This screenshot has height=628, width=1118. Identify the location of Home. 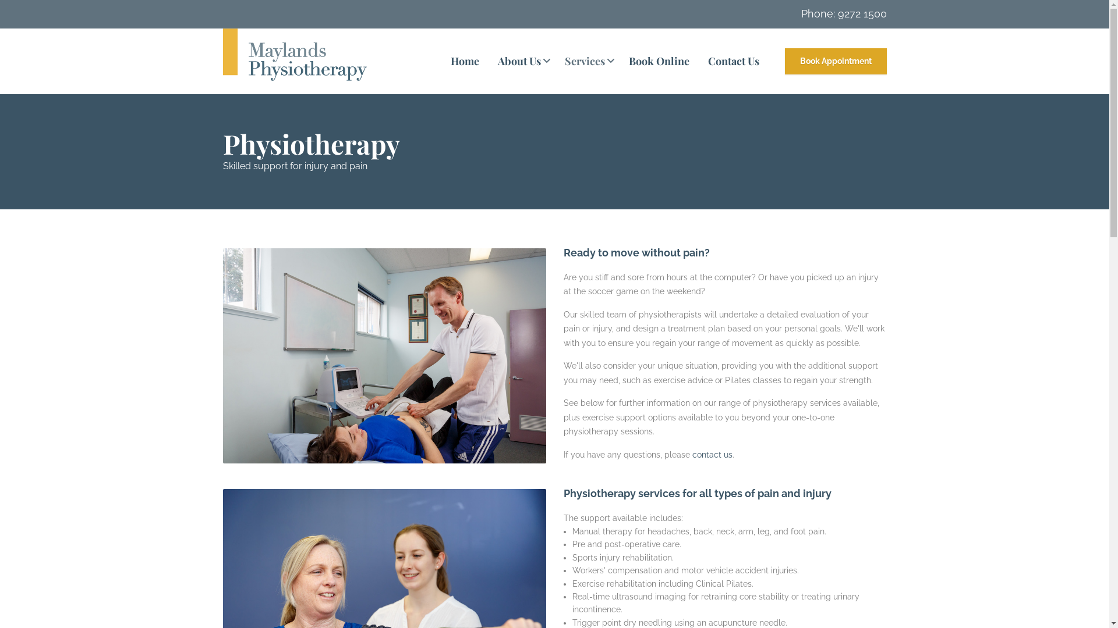
(465, 62).